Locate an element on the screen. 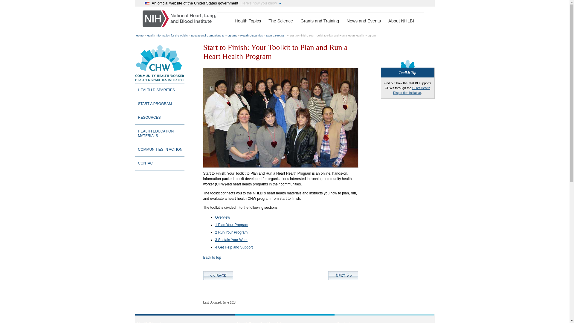 This screenshot has width=574, height=323. HEALTH DISPARITIES is located at coordinates (160, 90).